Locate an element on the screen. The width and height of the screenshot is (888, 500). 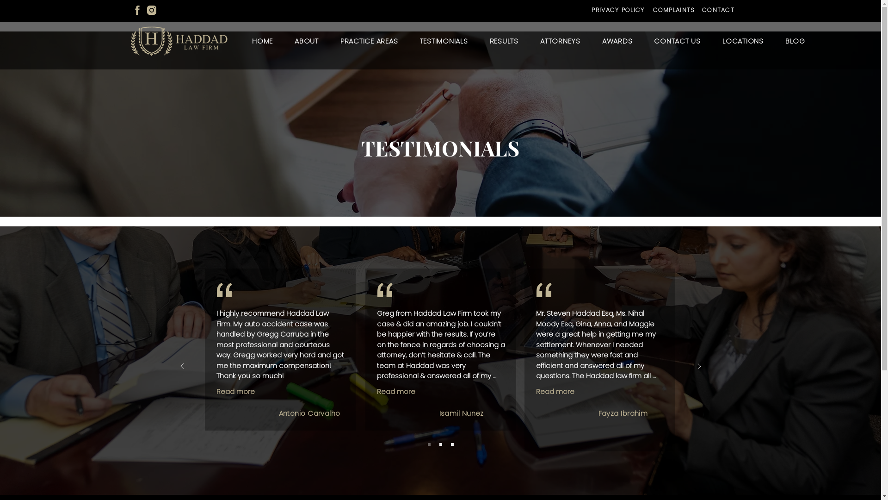
PRIVACY POLICY is located at coordinates (619, 10).